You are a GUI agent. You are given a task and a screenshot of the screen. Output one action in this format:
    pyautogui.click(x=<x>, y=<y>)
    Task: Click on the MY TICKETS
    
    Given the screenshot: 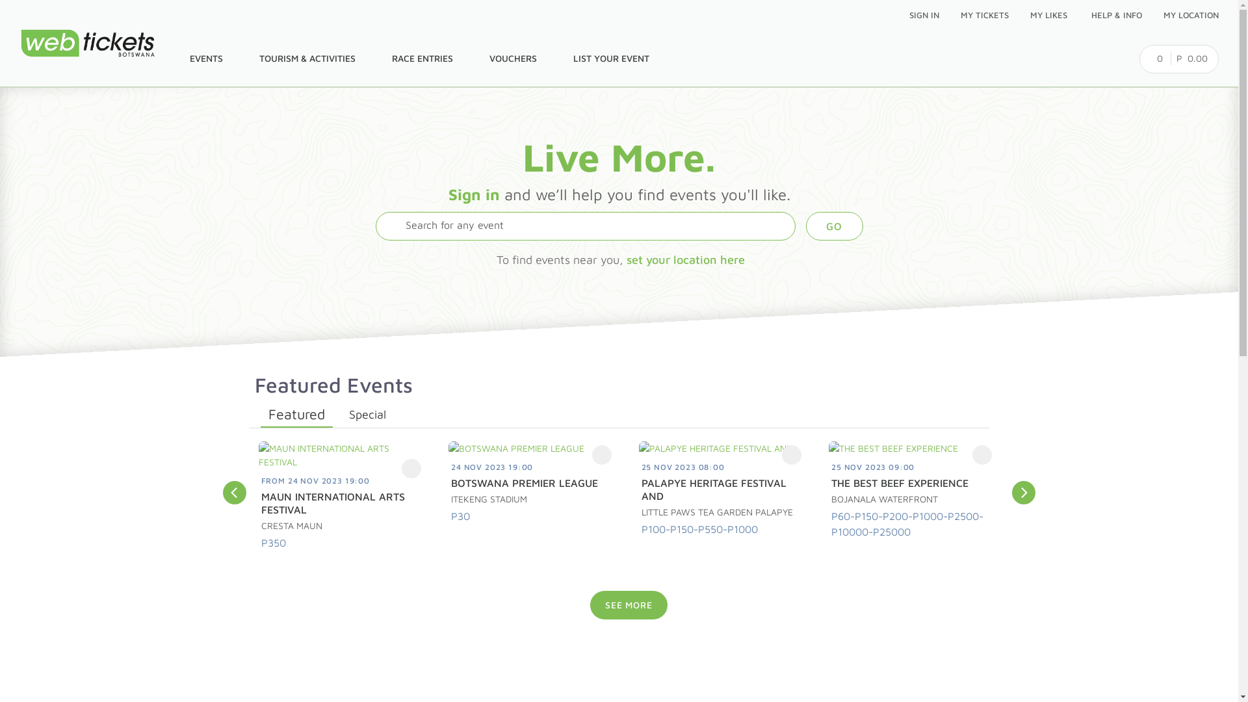 What is the action you would take?
    pyautogui.click(x=983, y=16)
    